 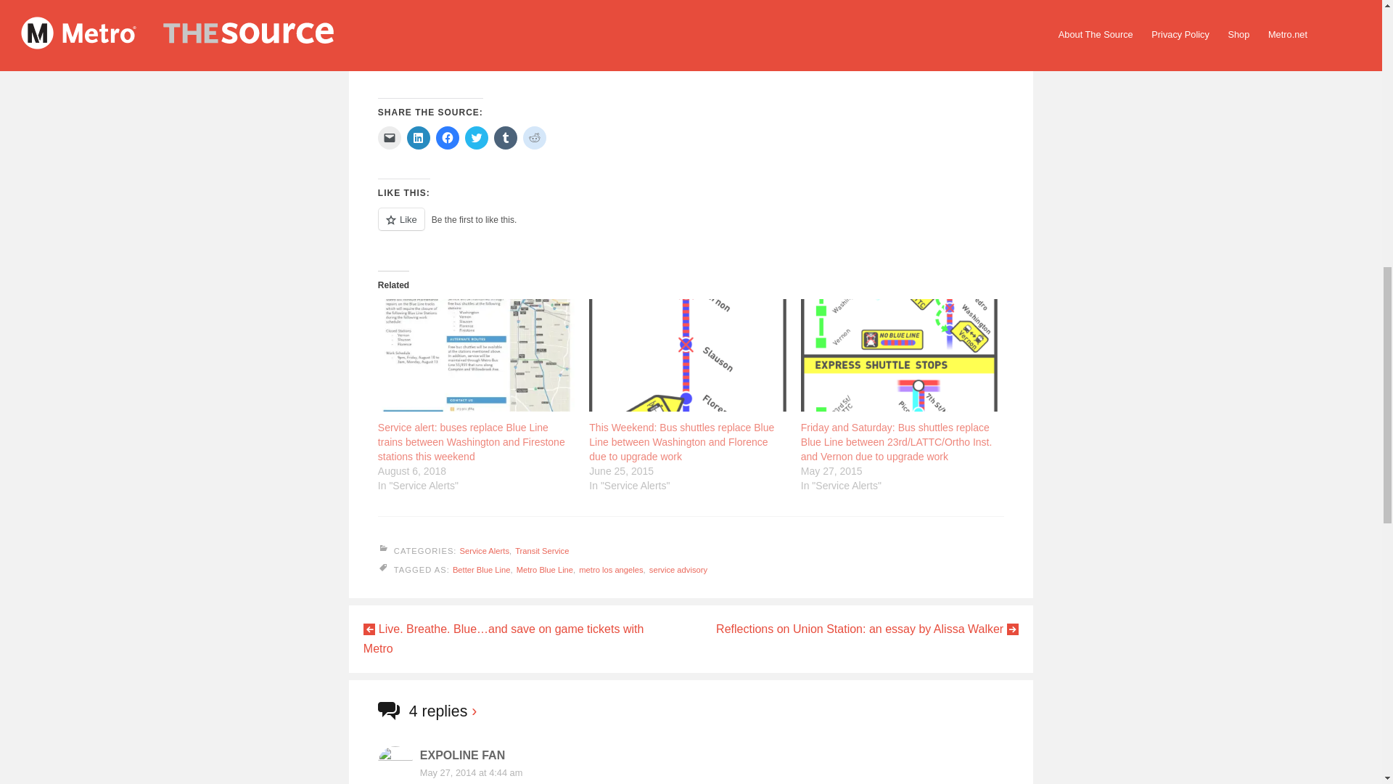 I want to click on Blue Line Upgrades, so click(x=913, y=14).